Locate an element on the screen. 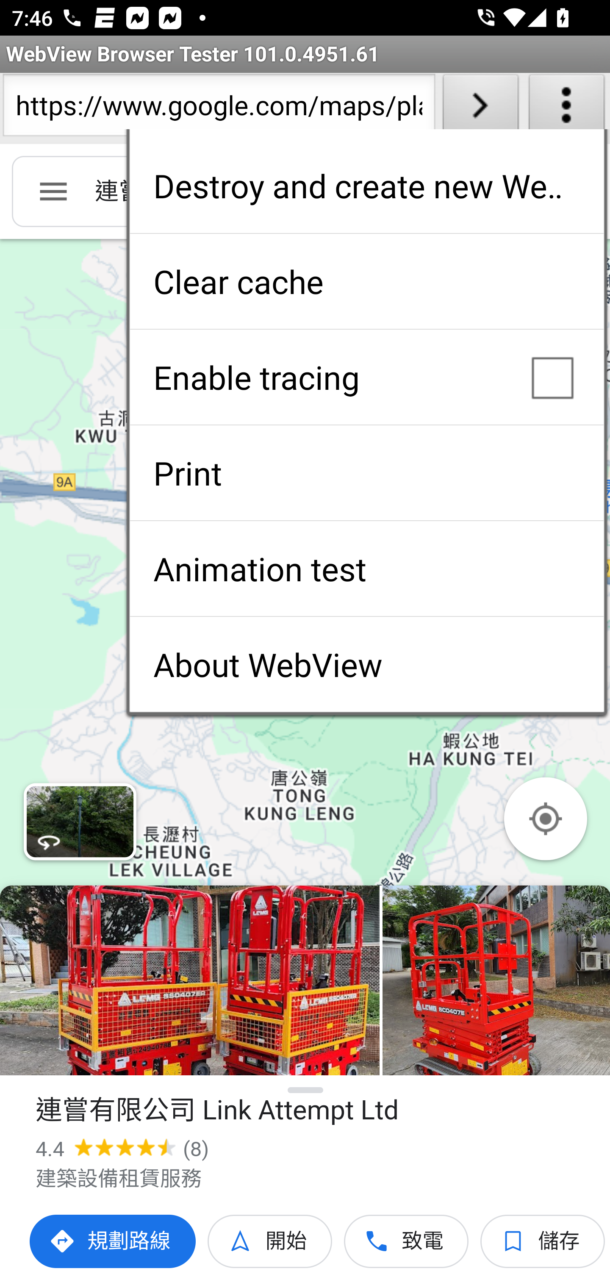  Clear cache is located at coordinates (366, 281).